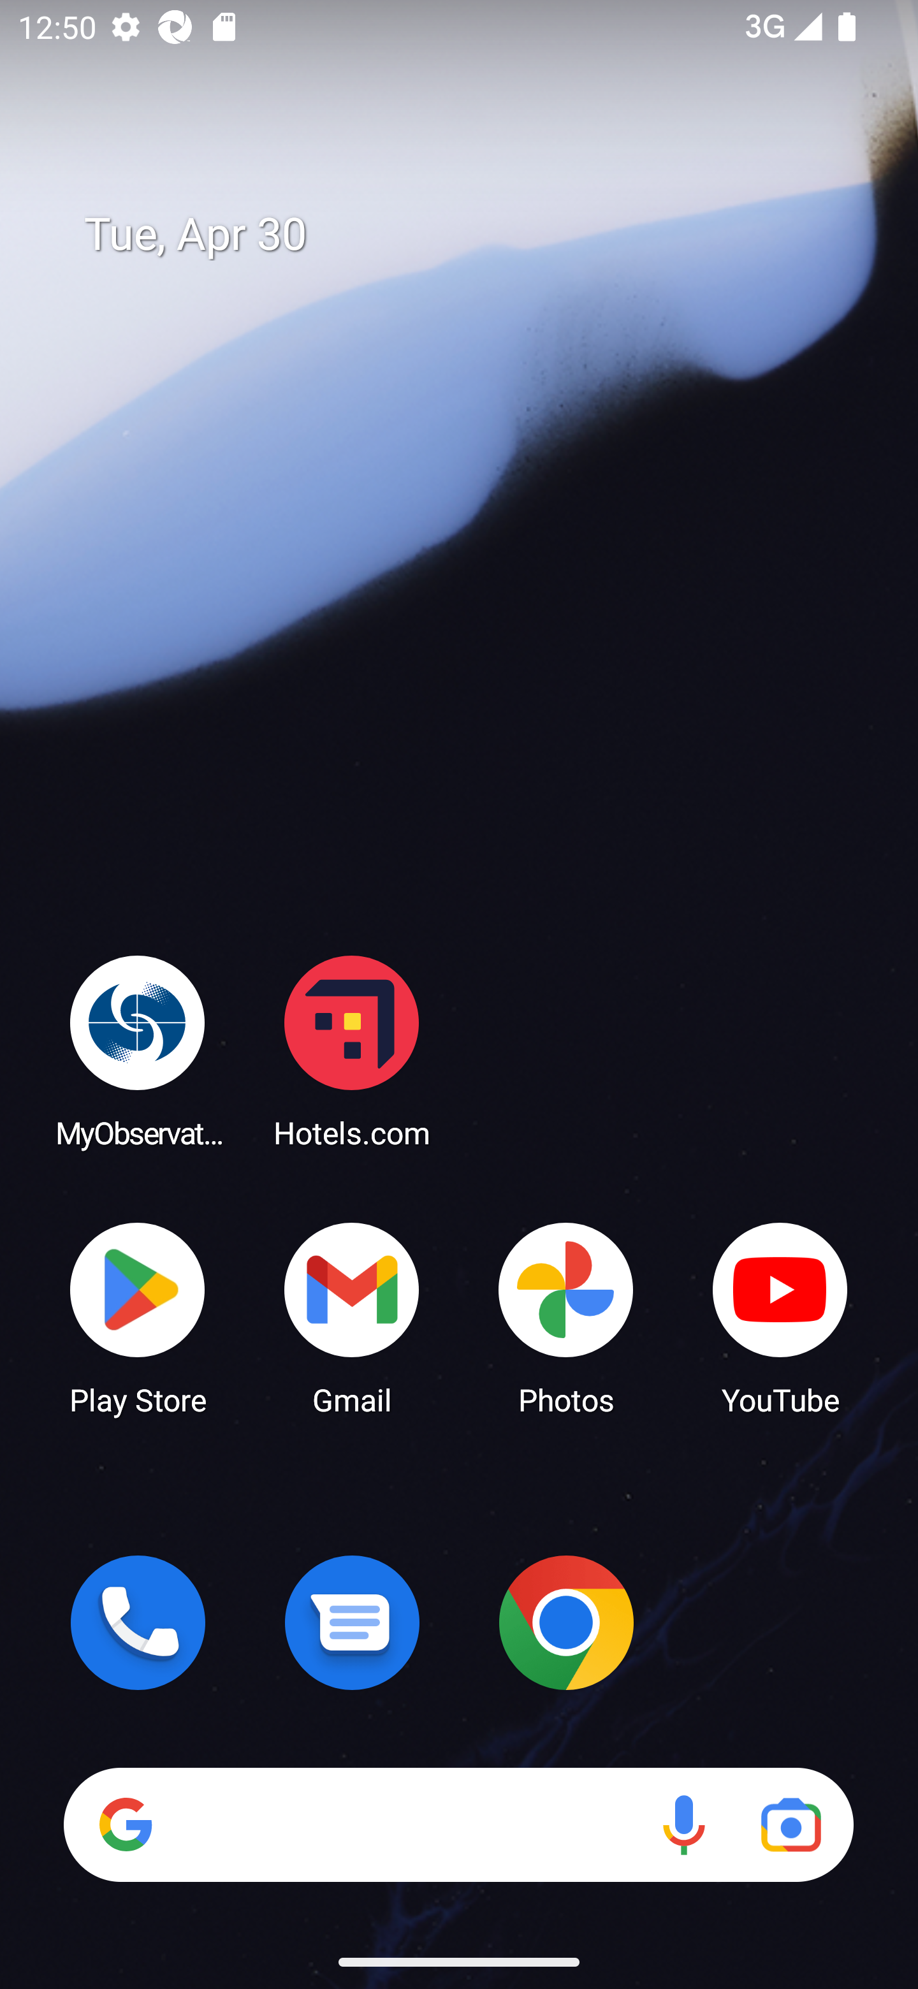 Image resolution: width=918 pixels, height=1989 pixels. Describe the element at coordinates (566, 1622) in the screenshot. I see `Chrome` at that location.